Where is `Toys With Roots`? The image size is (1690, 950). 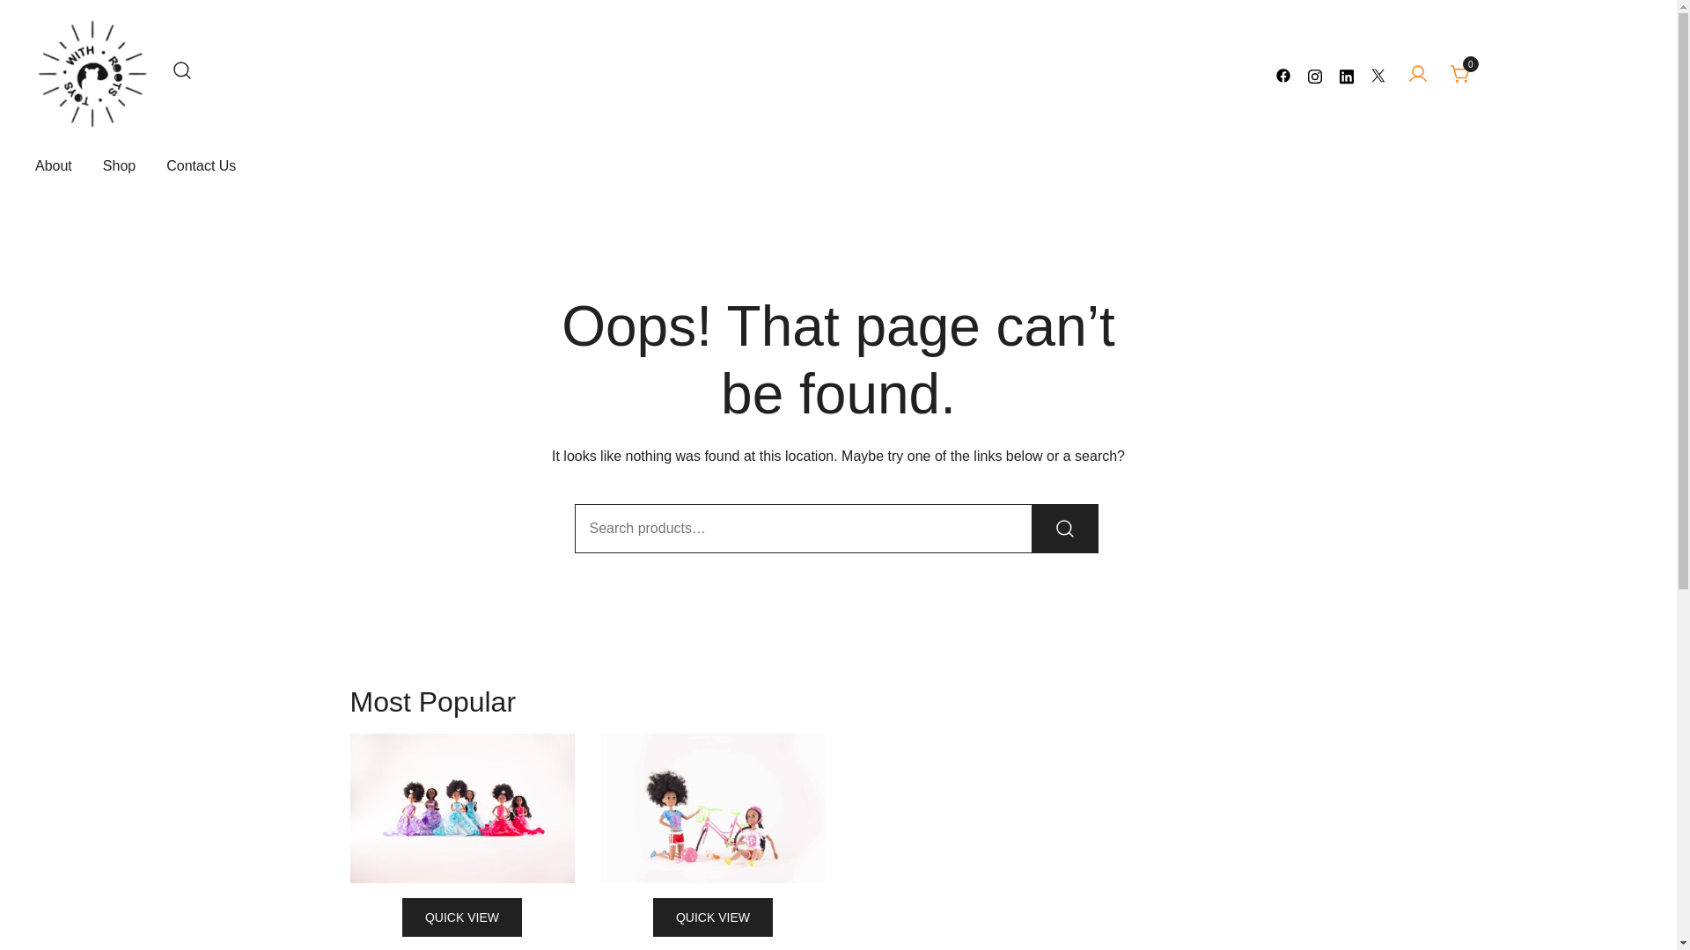
Toys With Roots is located at coordinates (99, 148).